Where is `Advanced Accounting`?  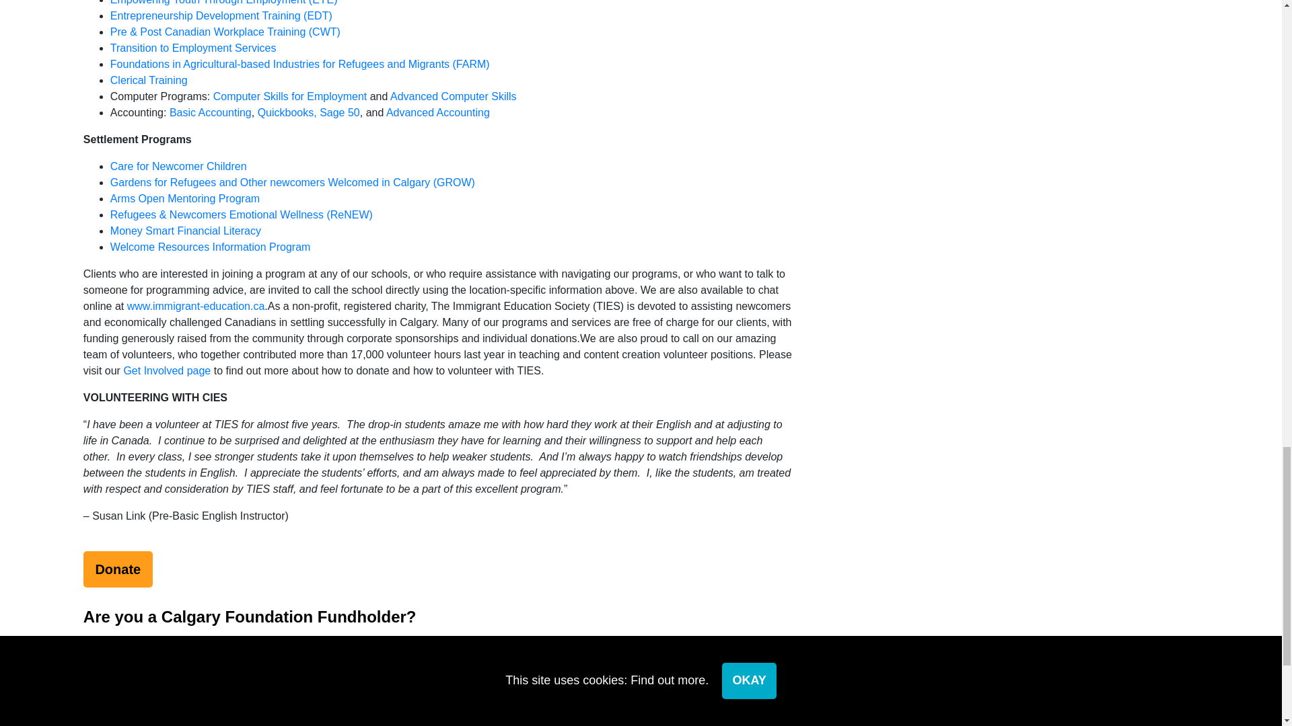 Advanced Accounting is located at coordinates (437, 112).